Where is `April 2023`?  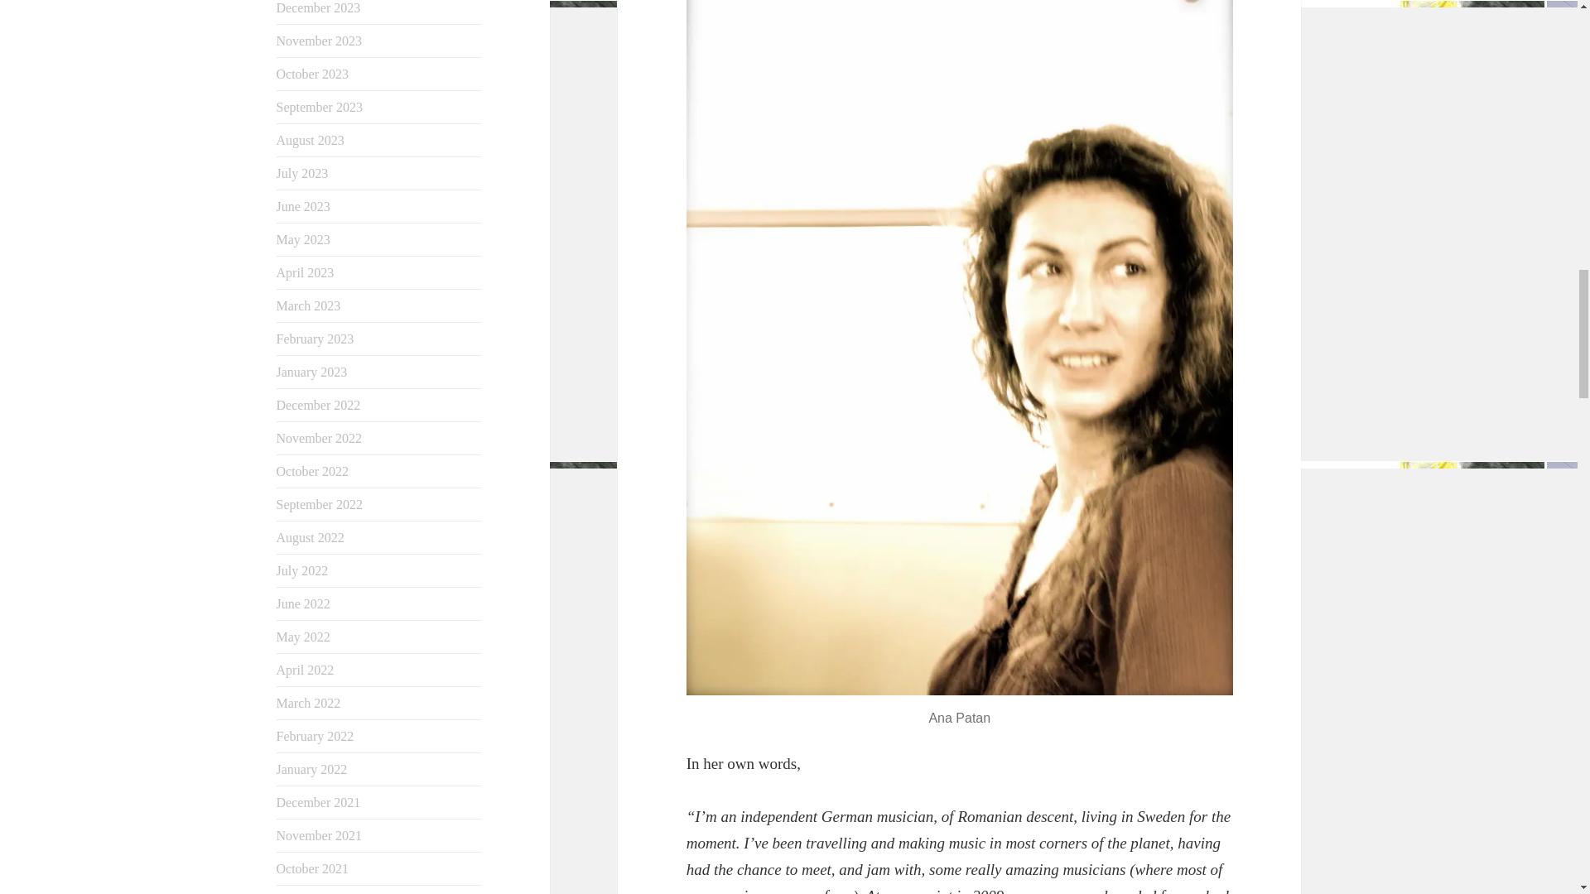 April 2023 is located at coordinates (305, 272).